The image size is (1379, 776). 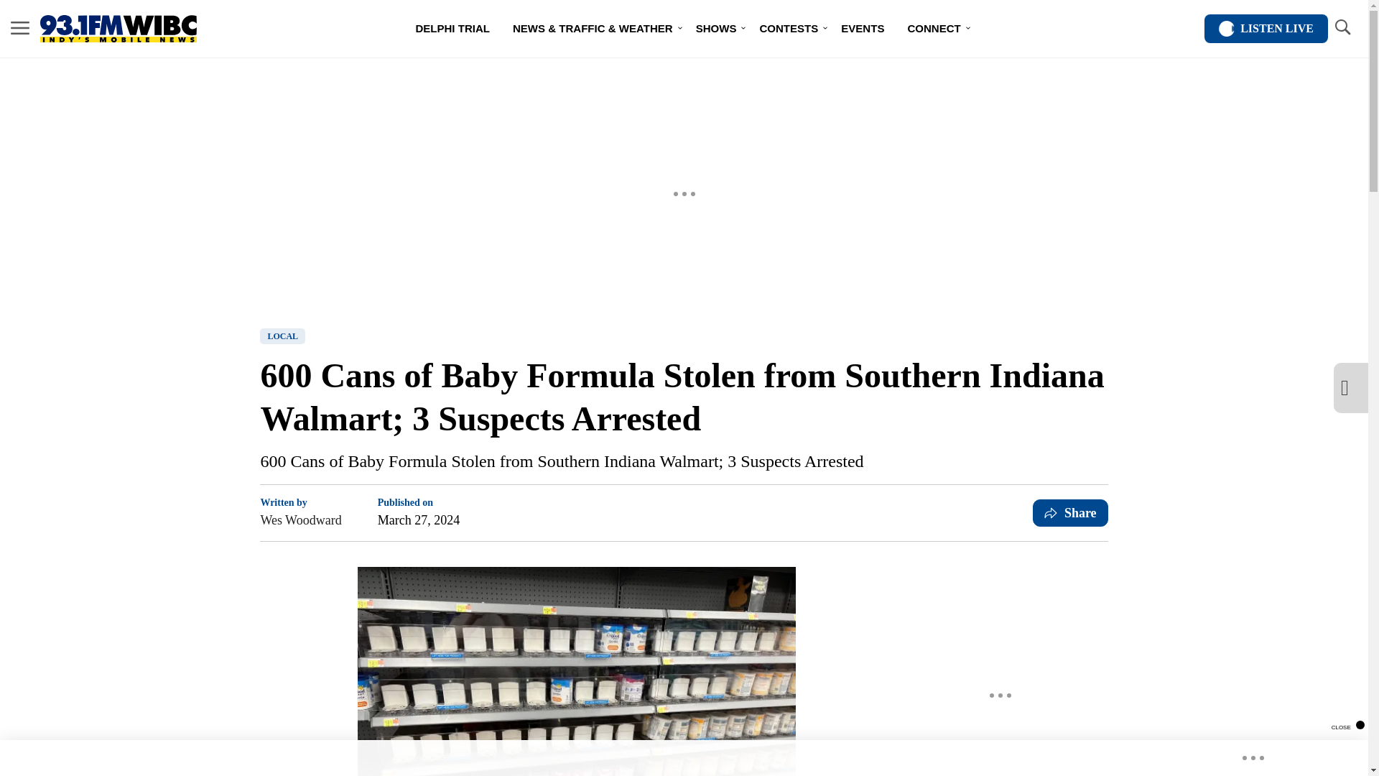 I want to click on TOGGLE SEARCH, so click(x=1342, y=27).